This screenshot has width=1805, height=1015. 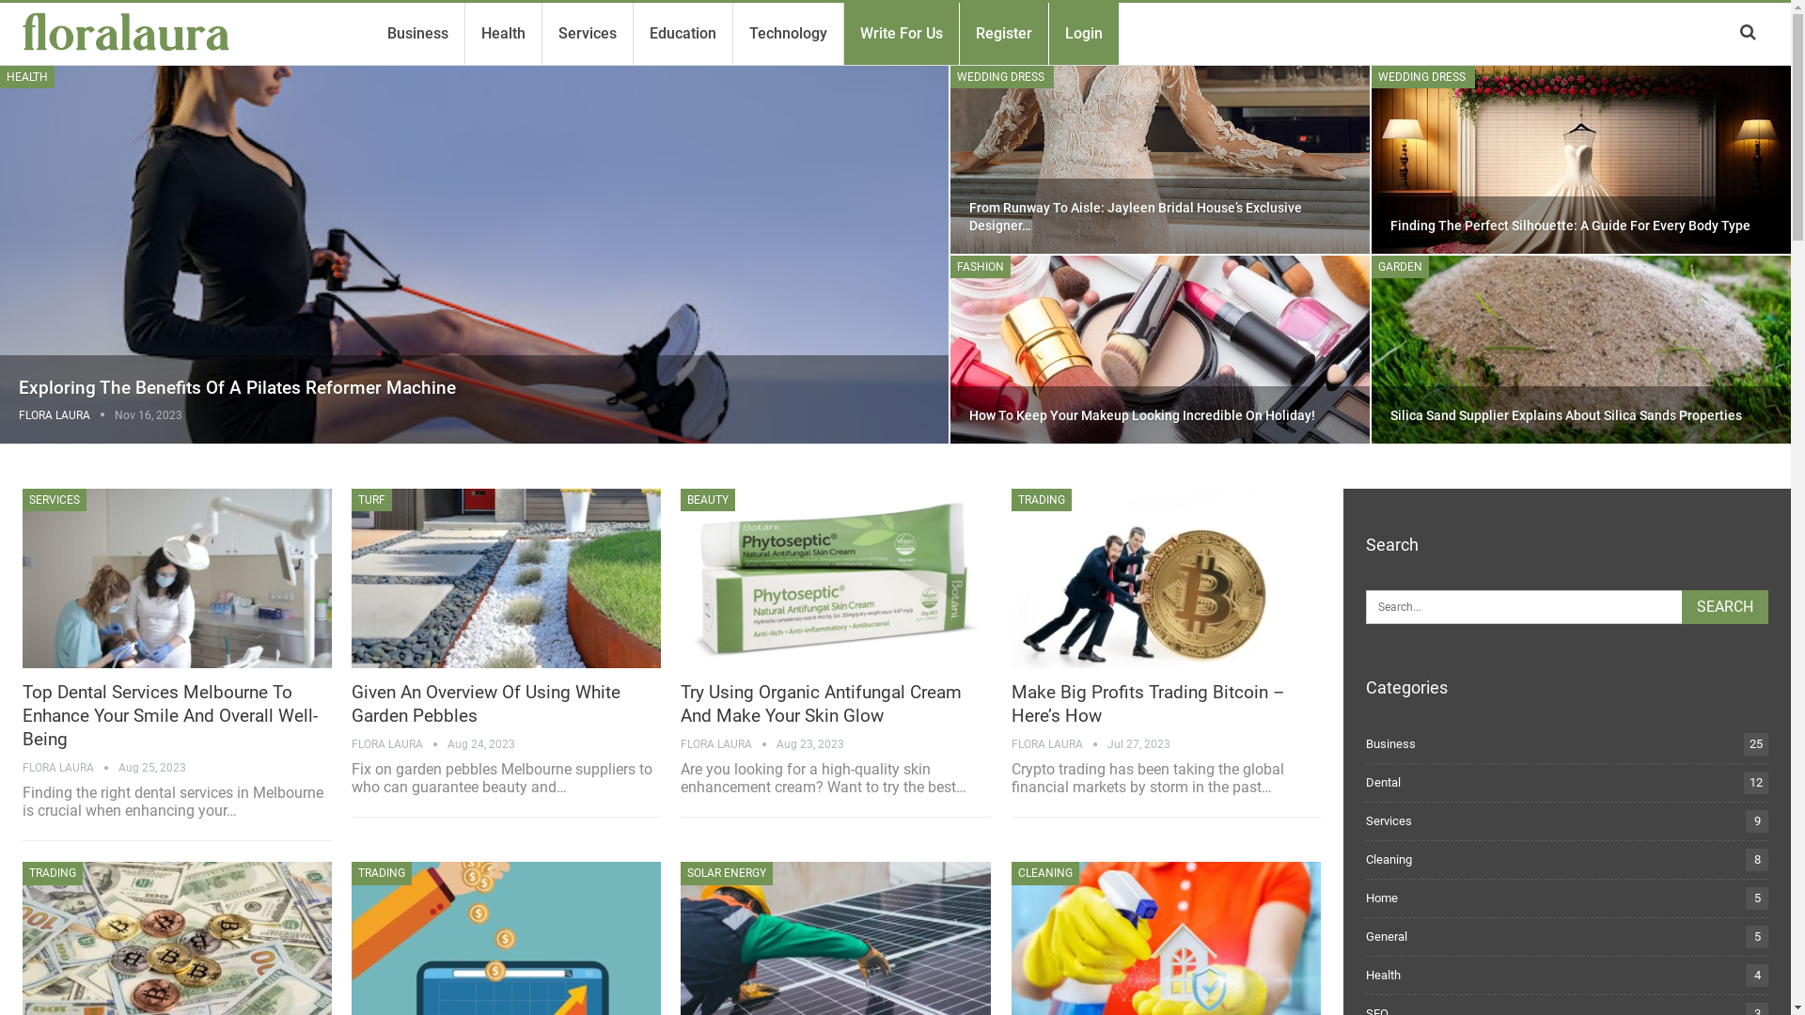 What do you see at coordinates (1045, 873) in the screenshot?
I see `CLEANING` at bounding box center [1045, 873].